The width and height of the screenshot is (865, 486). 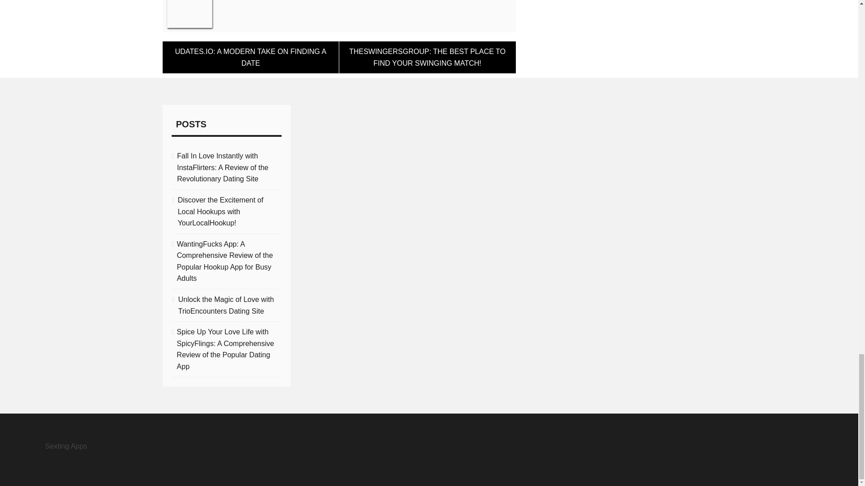 I want to click on UDATES.IO: A MODERN TAKE ON FINDING A DATE, so click(x=250, y=57).